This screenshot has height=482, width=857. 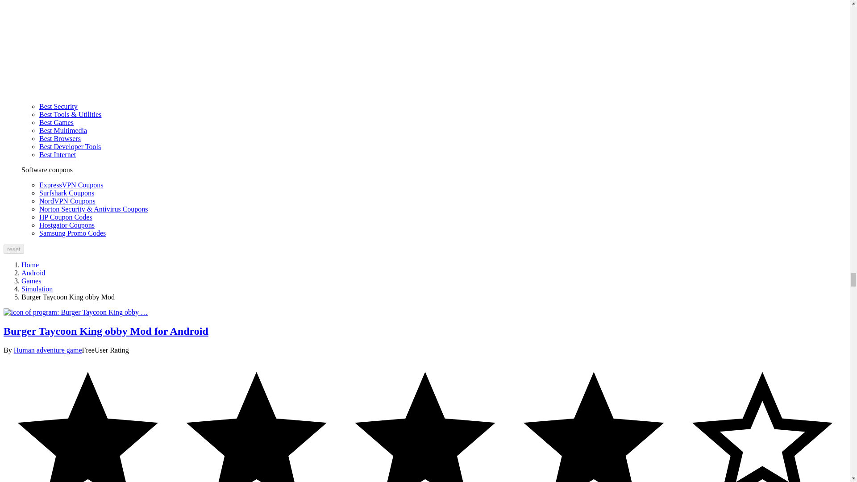 What do you see at coordinates (13, 249) in the screenshot?
I see `reset` at bounding box center [13, 249].